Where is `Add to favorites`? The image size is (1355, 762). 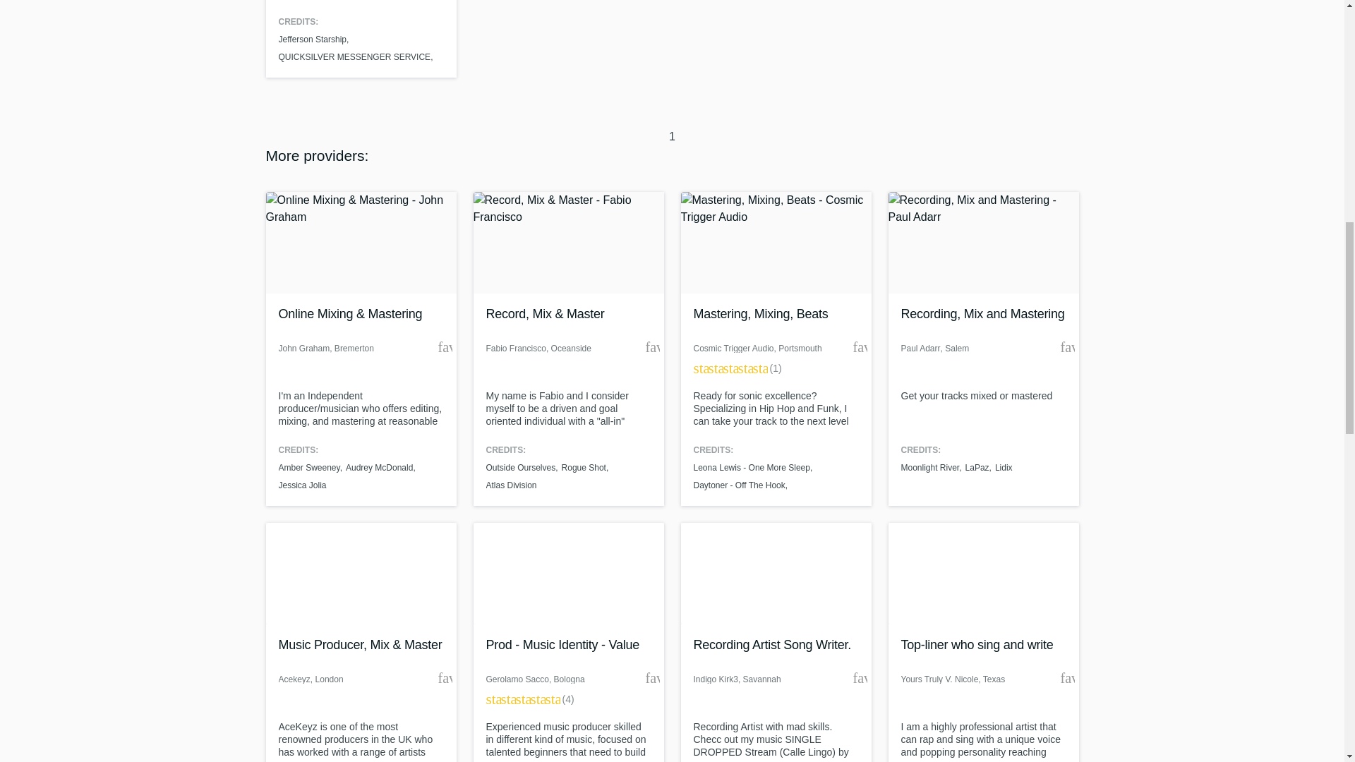 Add to favorites is located at coordinates (860, 677).